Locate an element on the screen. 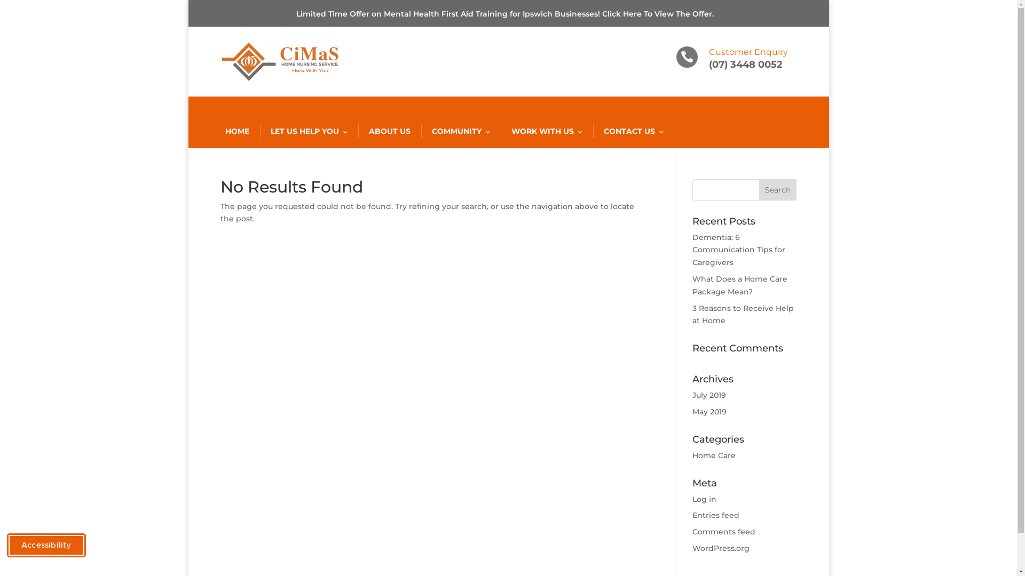  Cimas Logo is located at coordinates (280, 62).